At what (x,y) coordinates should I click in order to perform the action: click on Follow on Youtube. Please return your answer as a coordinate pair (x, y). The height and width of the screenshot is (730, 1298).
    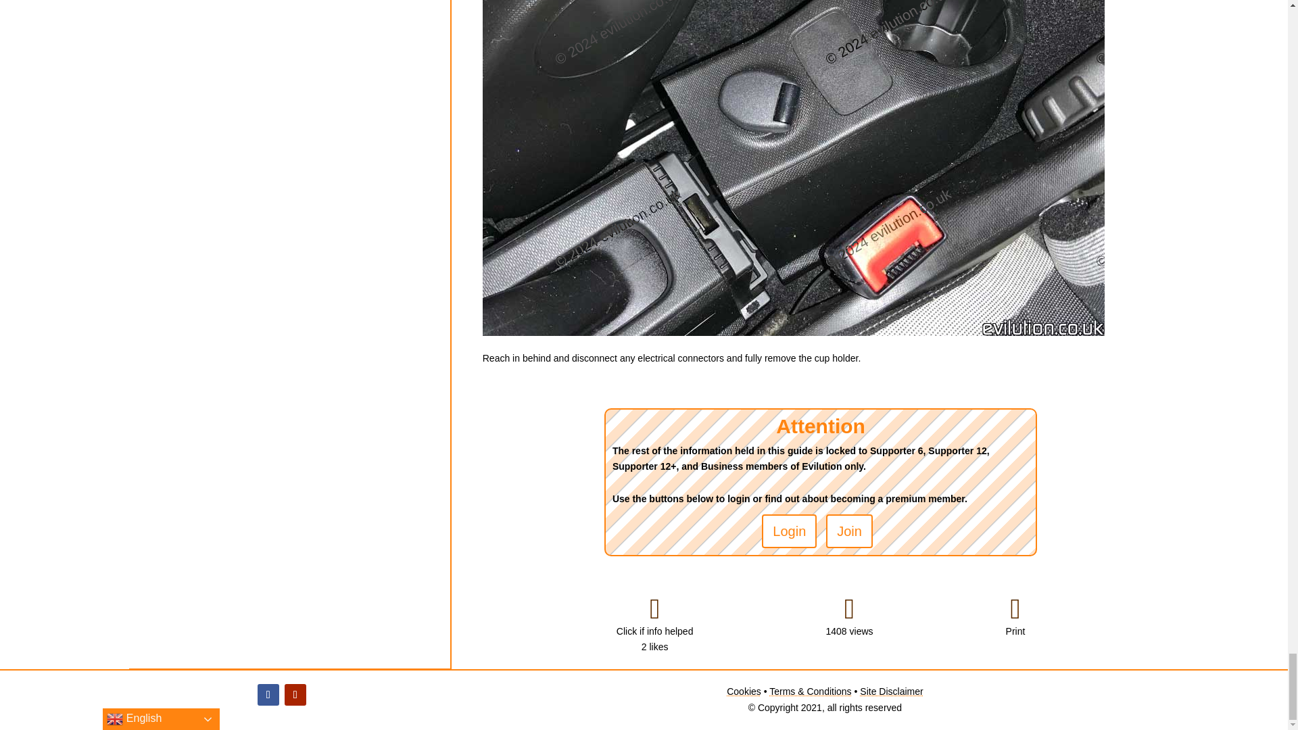
    Looking at the image, I should click on (295, 695).